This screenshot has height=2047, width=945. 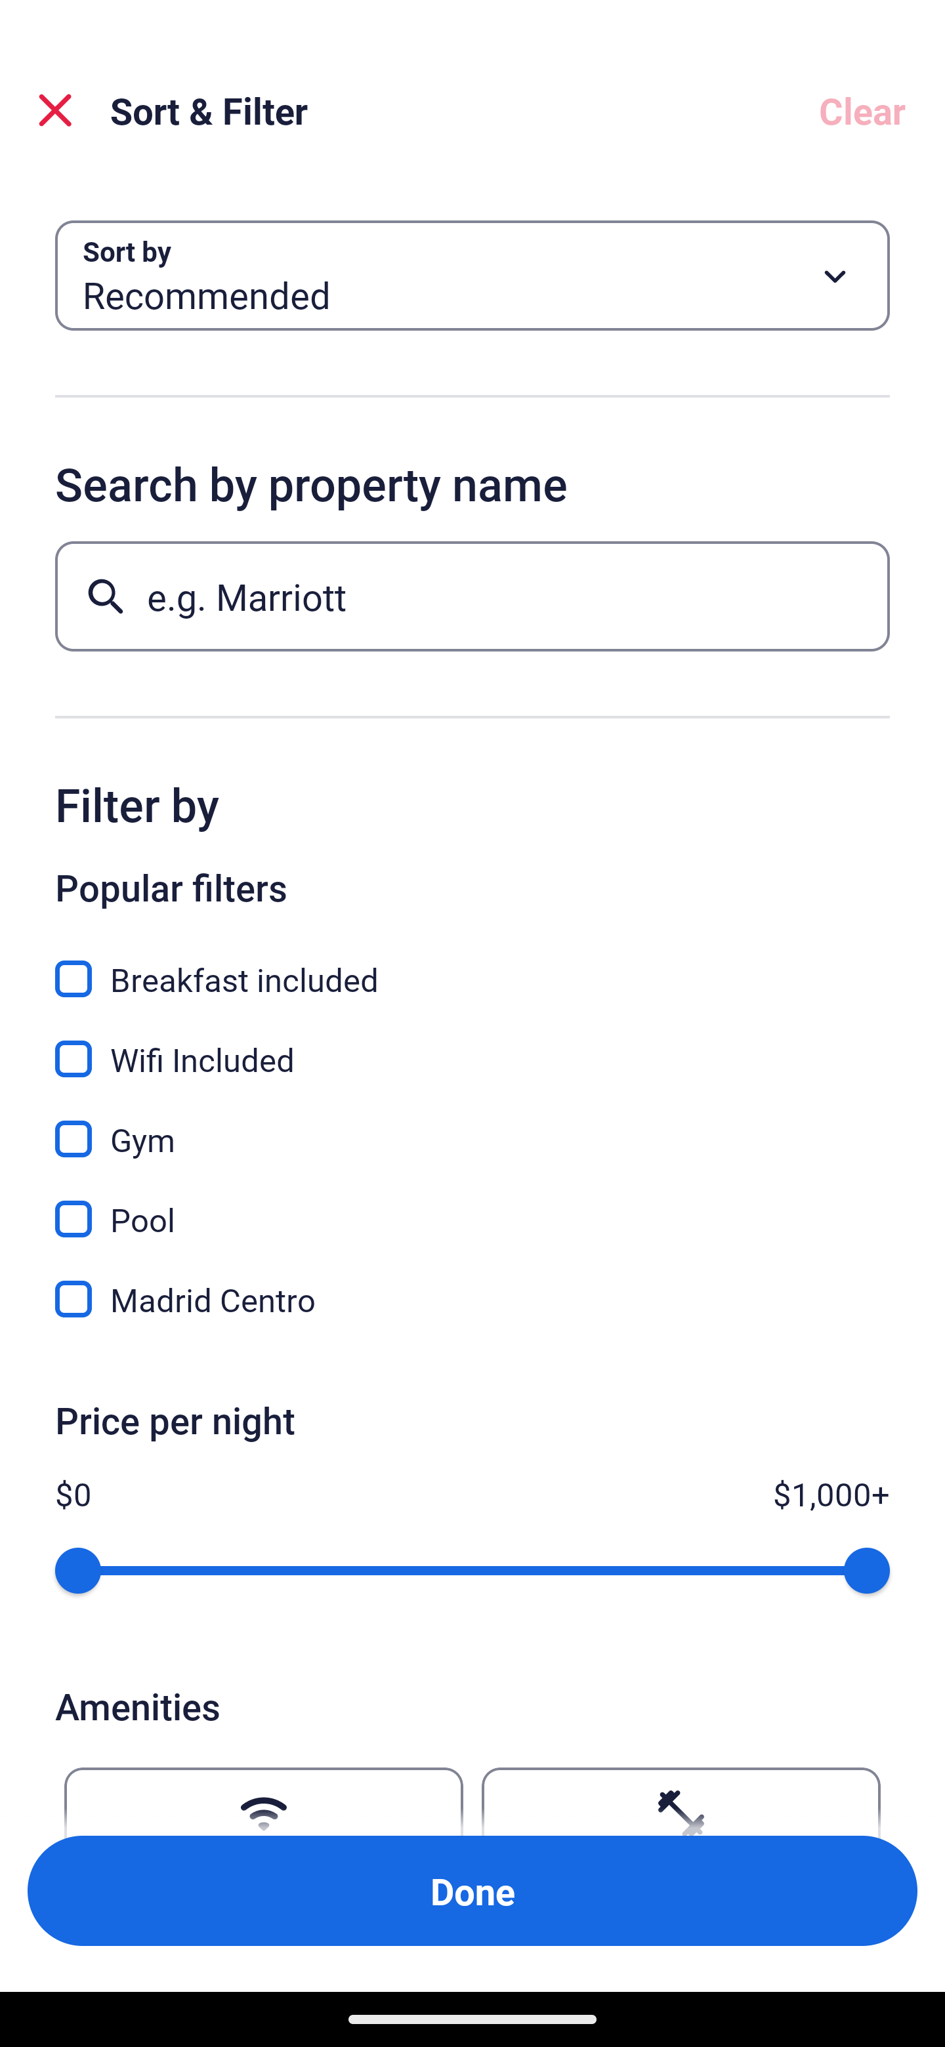 I want to click on Sort by Button Recommended, so click(x=472, y=276).